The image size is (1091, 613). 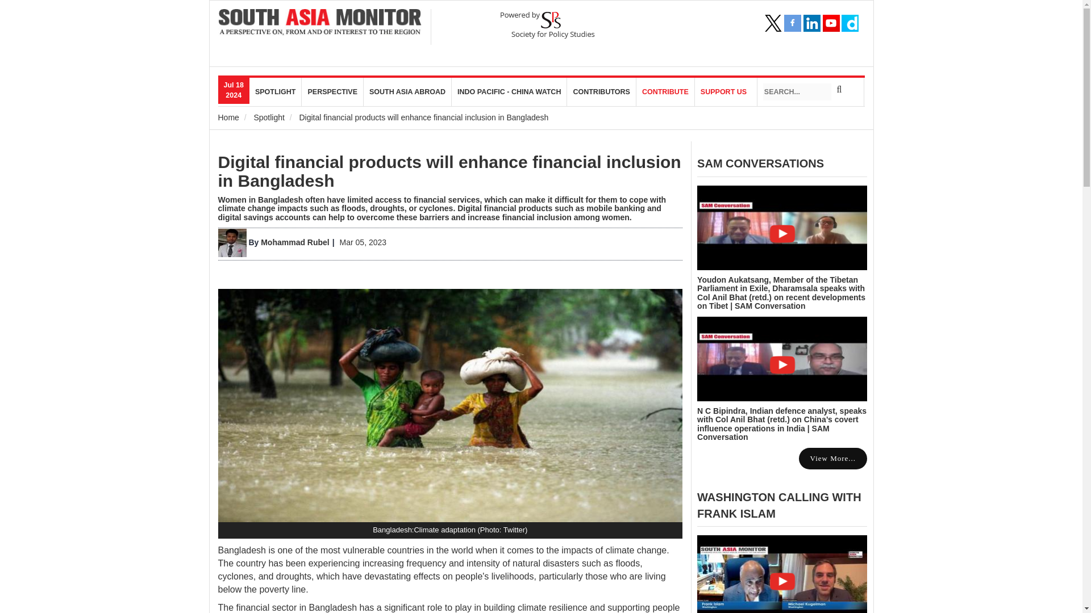 I want to click on Facebook, so click(x=792, y=23).